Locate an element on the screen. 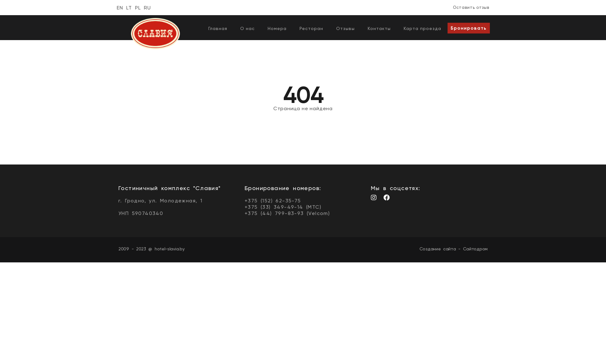 The image size is (606, 341). PL is located at coordinates (138, 8).